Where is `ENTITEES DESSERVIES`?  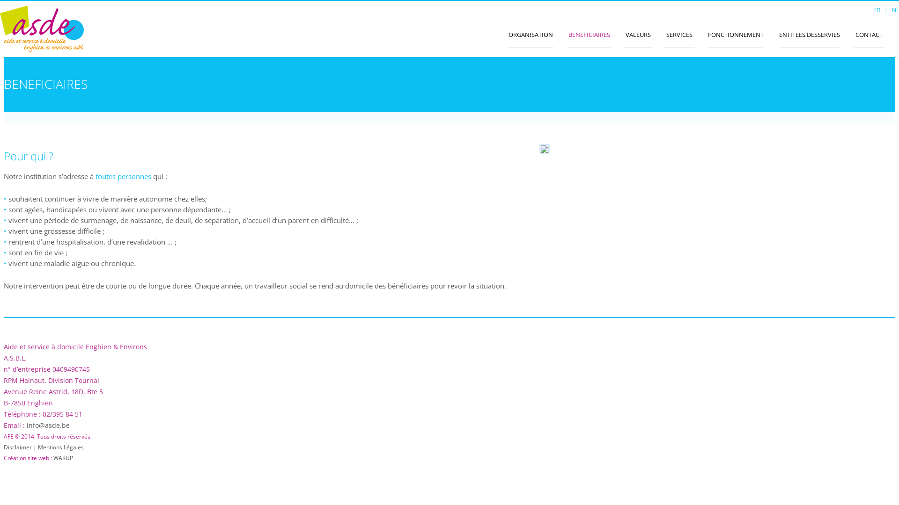 ENTITEES DESSERVIES is located at coordinates (810, 35).